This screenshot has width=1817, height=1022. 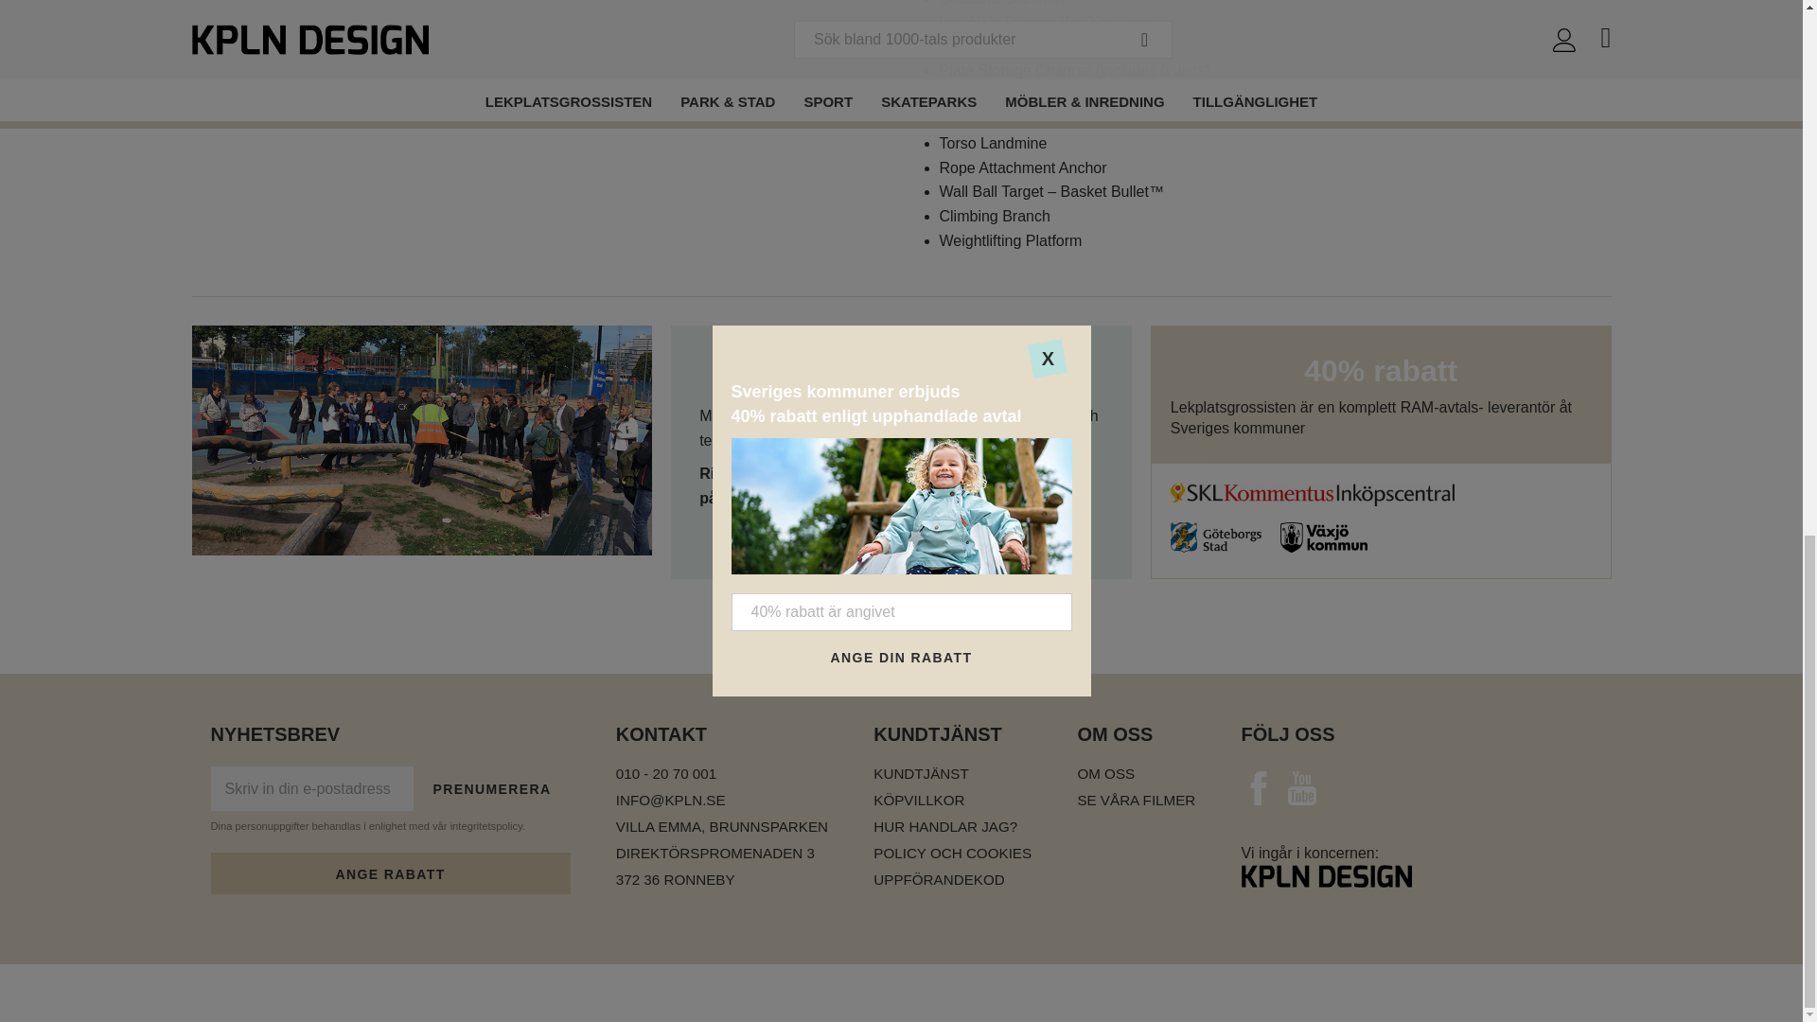 I want to click on 010-20 70 001, so click(x=865, y=473).